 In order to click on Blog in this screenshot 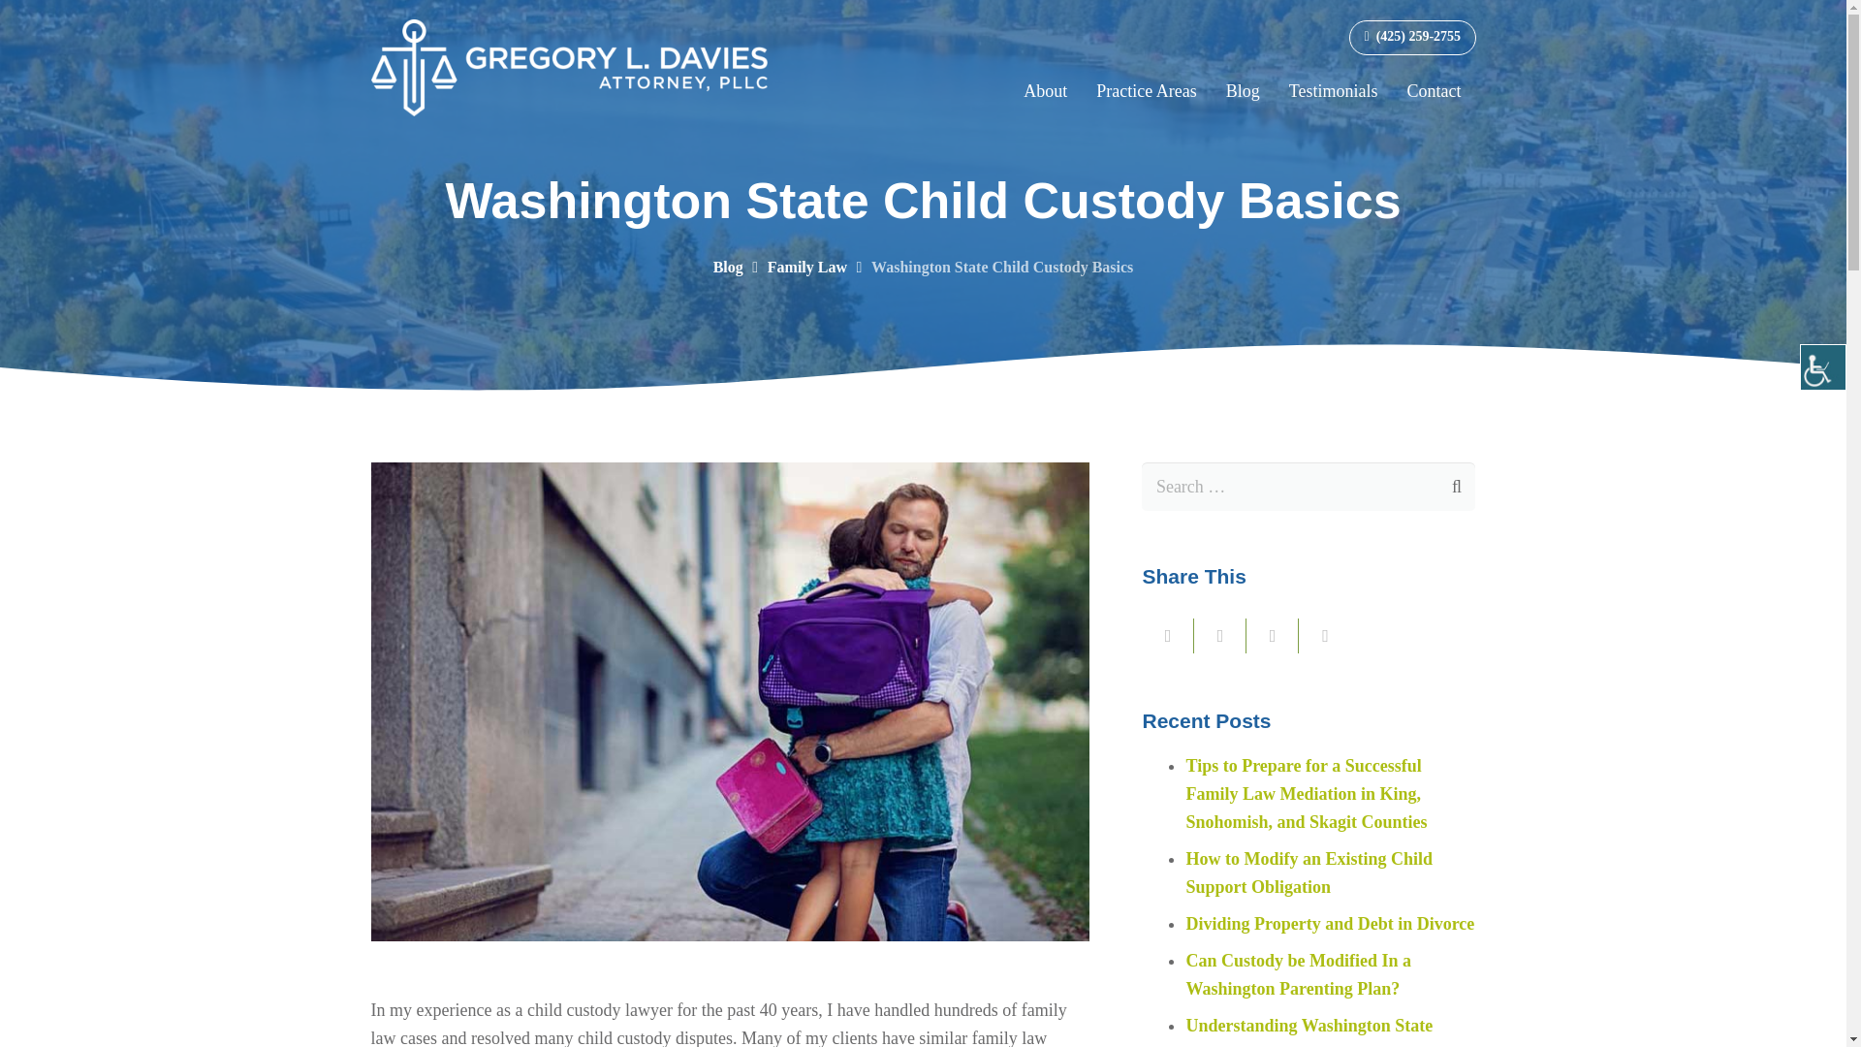, I will do `click(727, 267)`.